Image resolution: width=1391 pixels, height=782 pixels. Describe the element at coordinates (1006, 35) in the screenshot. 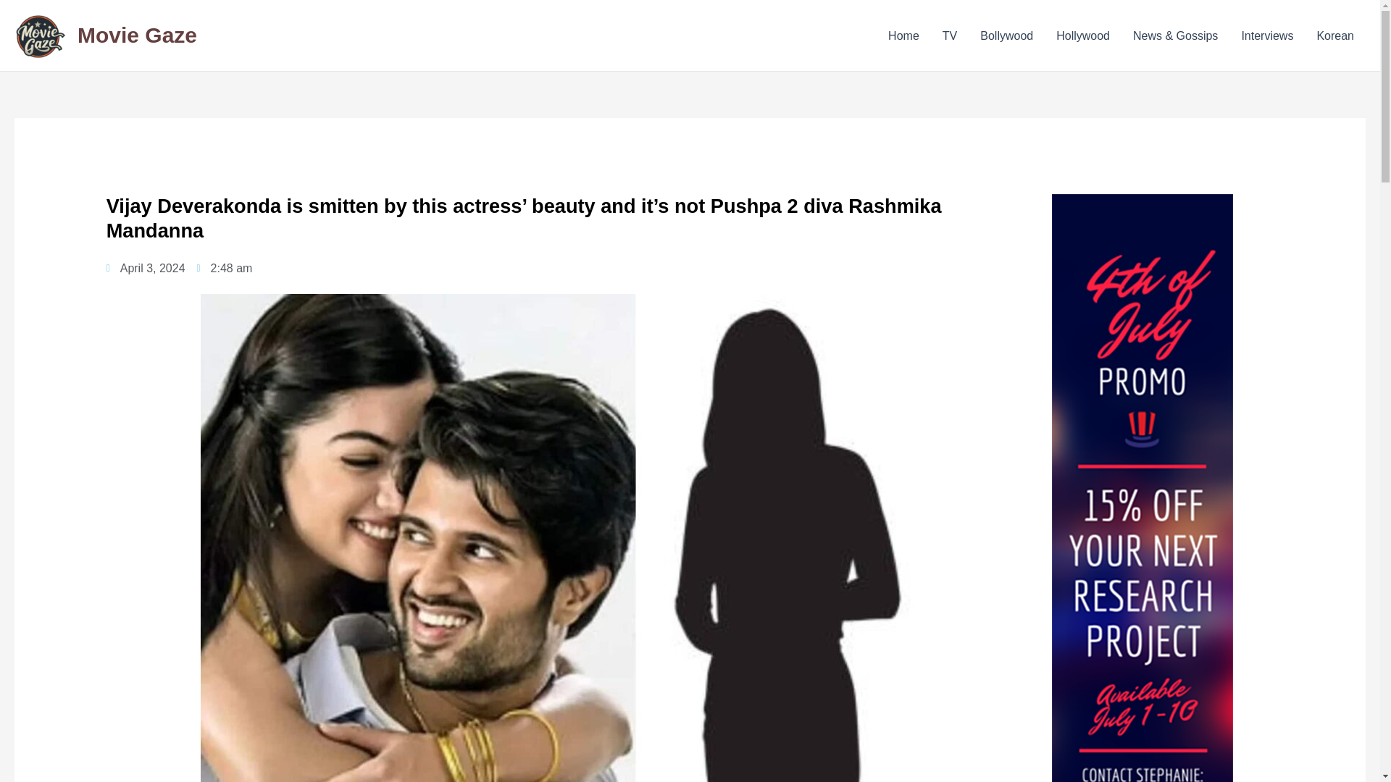

I see `Bollywood` at that location.